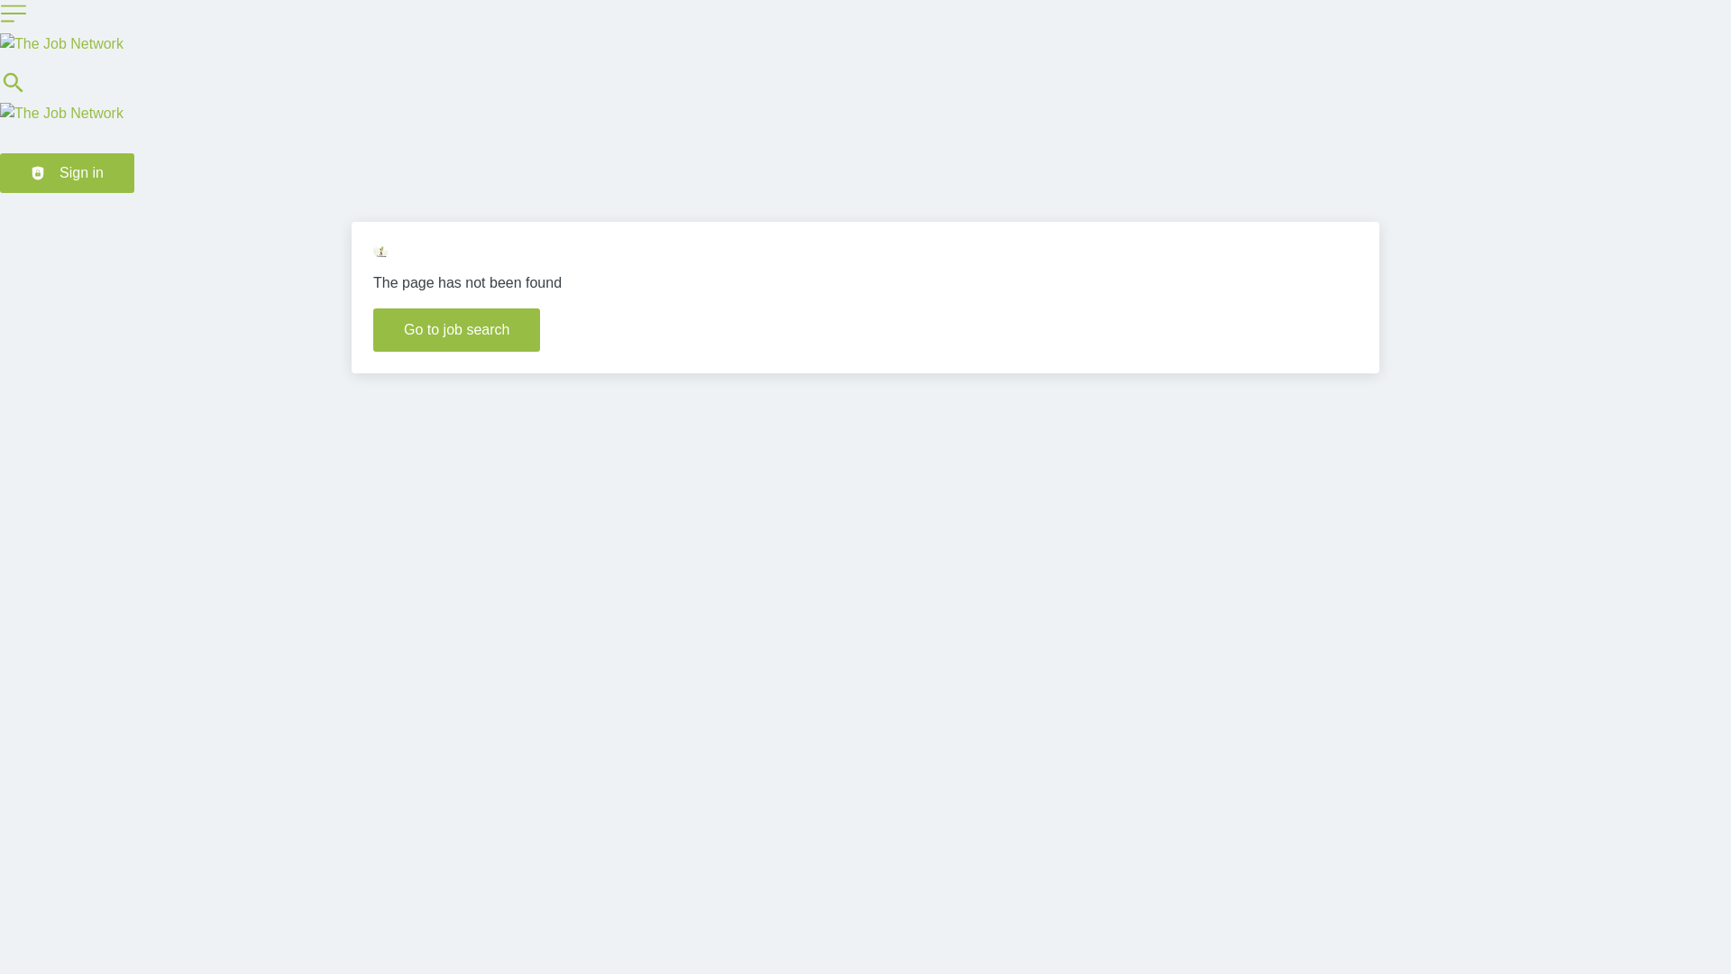 The width and height of the screenshot is (1731, 974). What do you see at coordinates (456, 330) in the screenshot?
I see `Go to job search` at bounding box center [456, 330].